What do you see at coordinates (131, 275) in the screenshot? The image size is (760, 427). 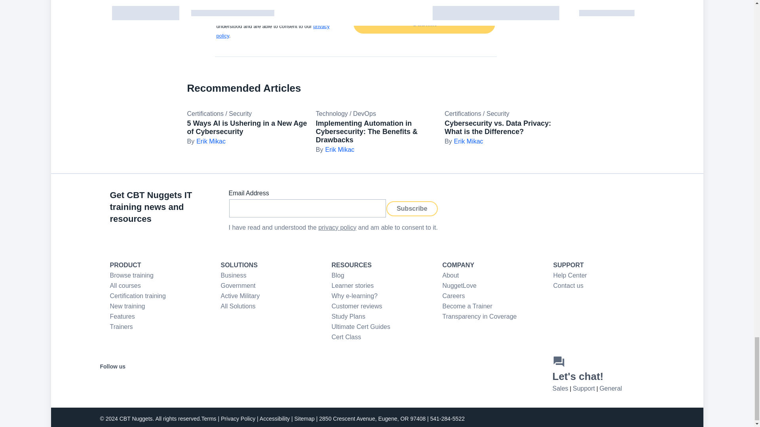 I see `Browse training` at bounding box center [131, 275].